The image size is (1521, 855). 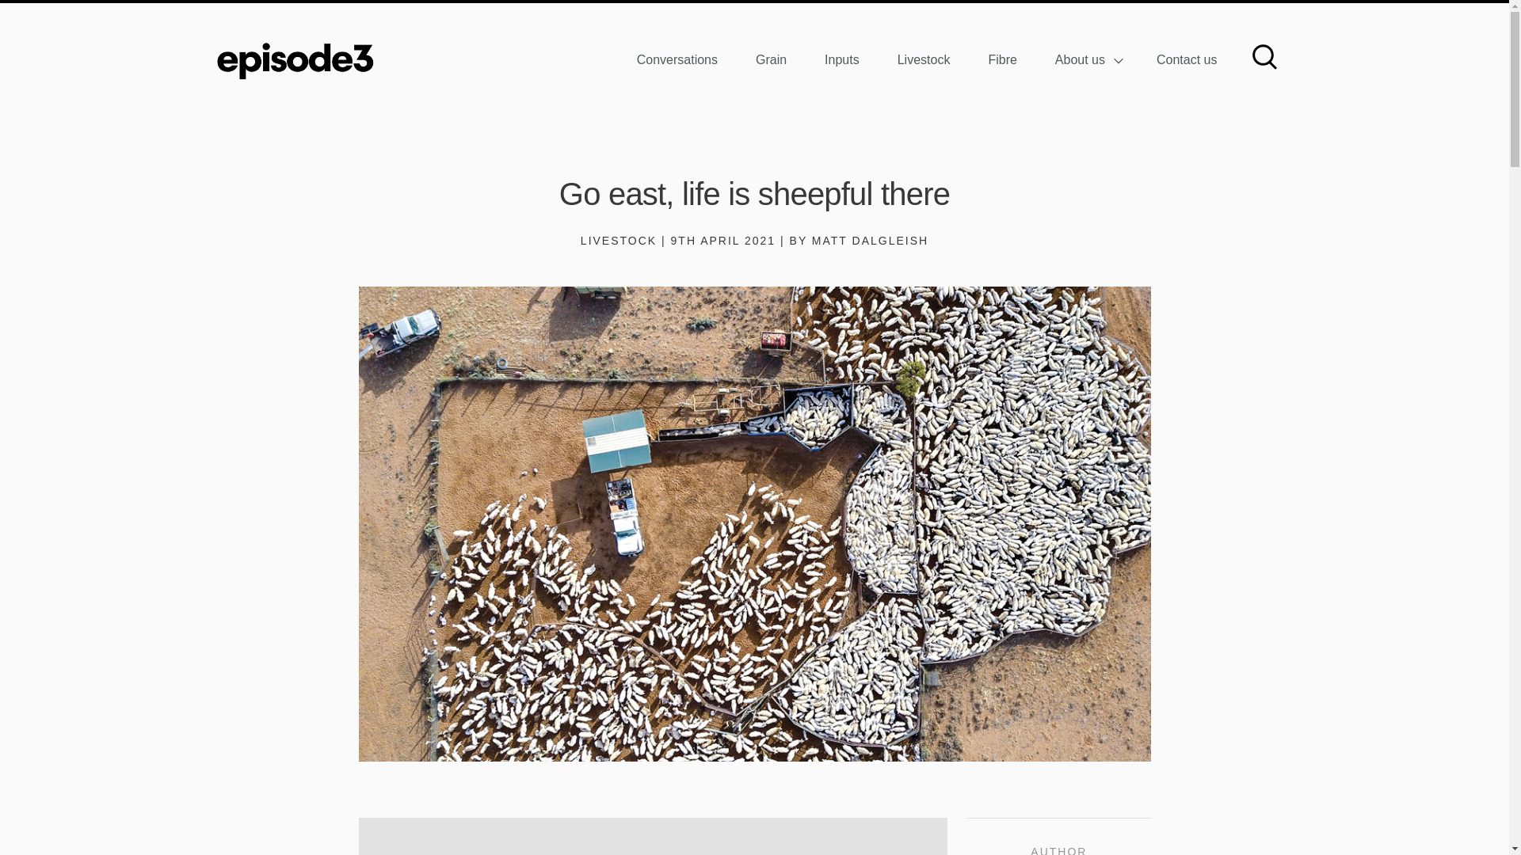 What do you see at coordinates (1001, 59) in the screenshot?
I see `Fibre` at bounding box center [1001, 59].